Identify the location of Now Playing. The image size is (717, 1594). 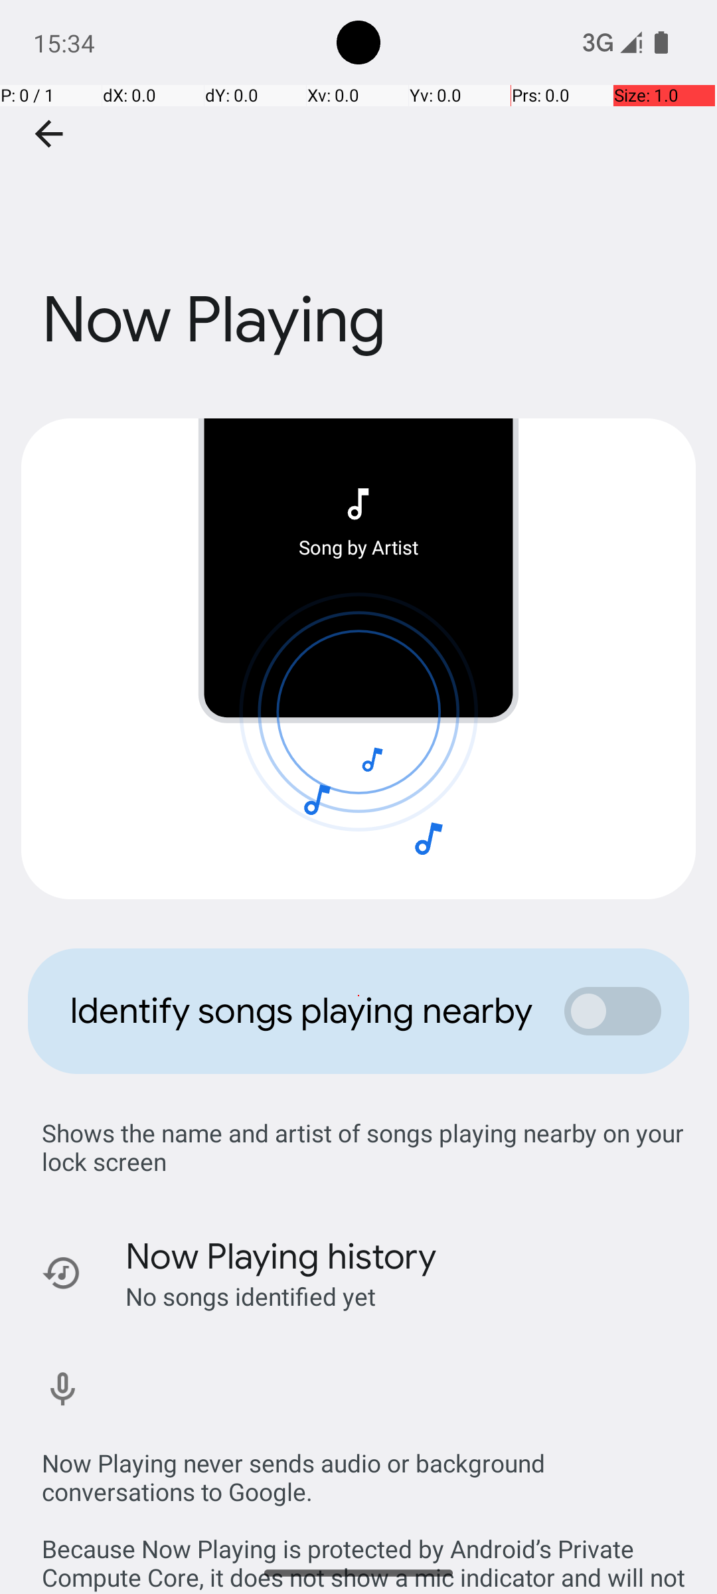
(358, 241).